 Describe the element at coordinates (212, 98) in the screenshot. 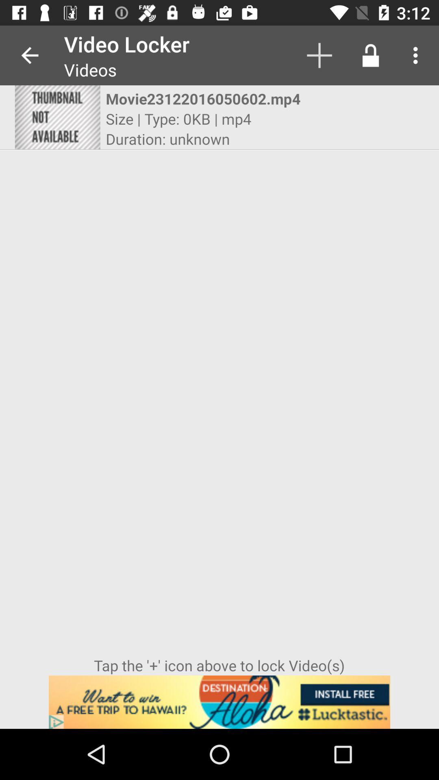

I see `select the item below videos app` at that location.